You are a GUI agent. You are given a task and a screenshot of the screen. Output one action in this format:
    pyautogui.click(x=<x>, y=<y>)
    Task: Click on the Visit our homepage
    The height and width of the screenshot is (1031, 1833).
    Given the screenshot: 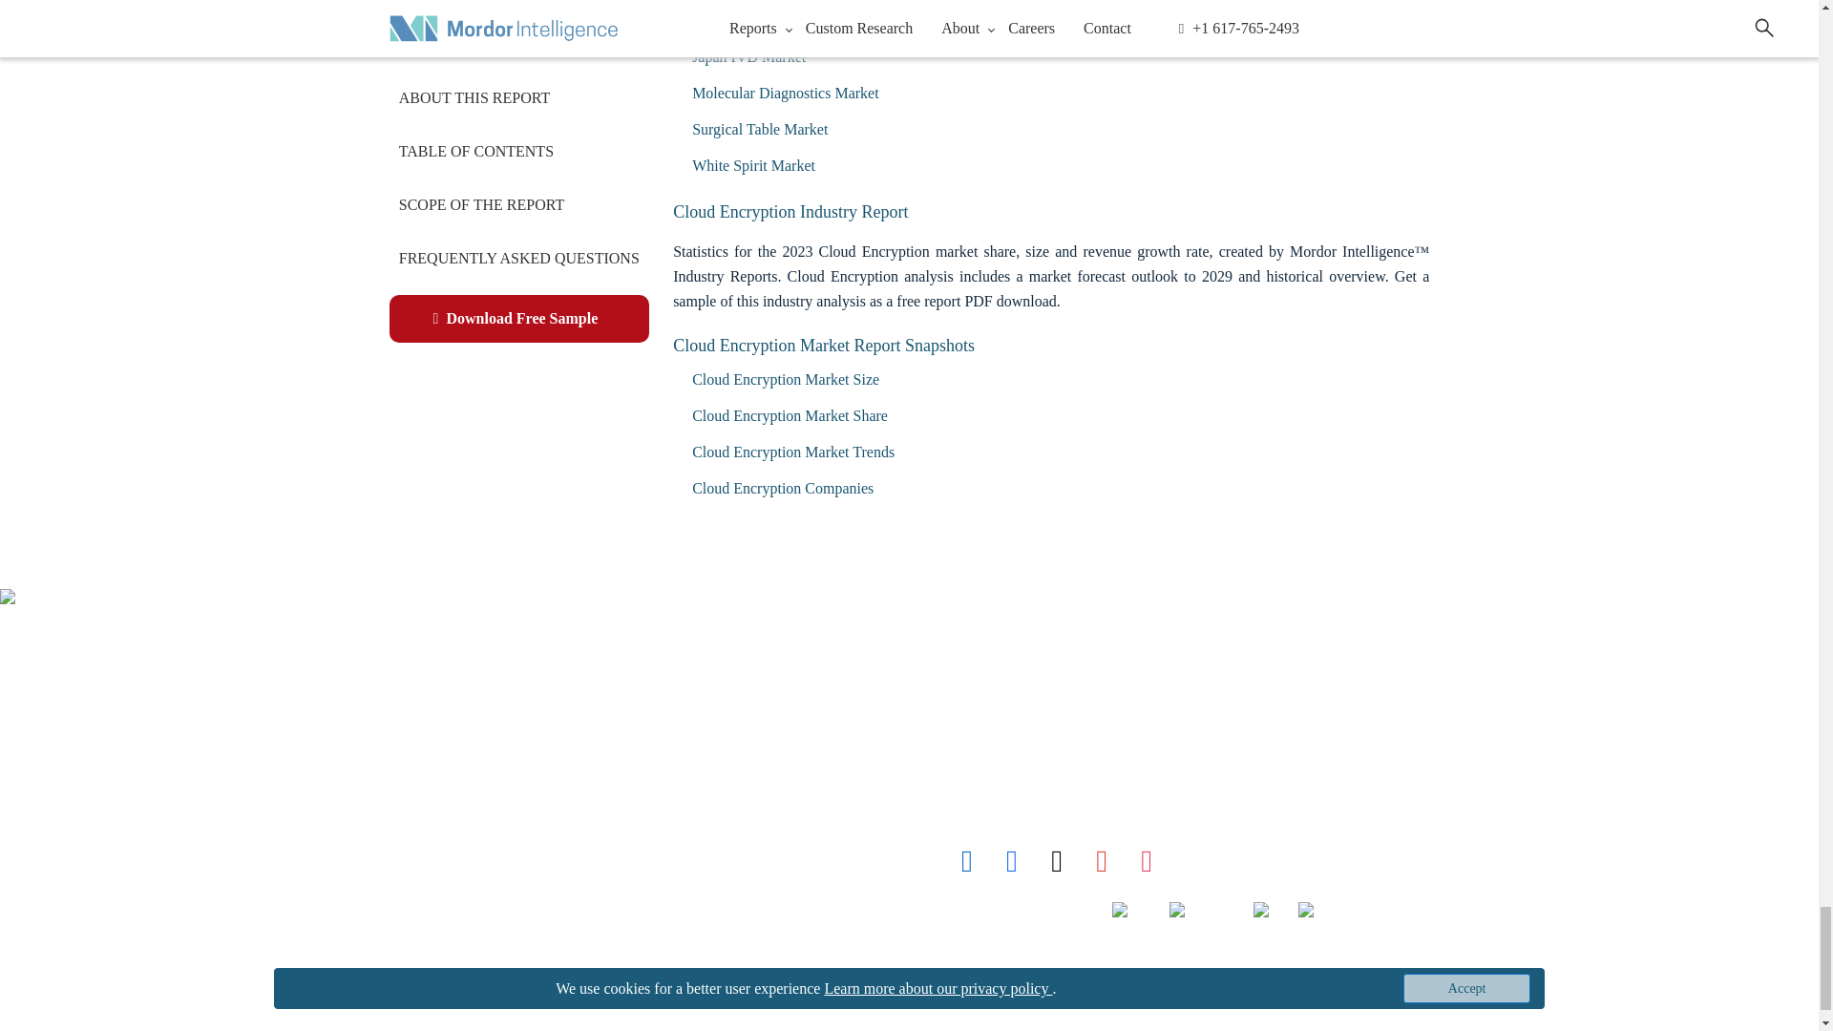 What is the action you would take?
    pyautogui.click(x=408, y=659)
    